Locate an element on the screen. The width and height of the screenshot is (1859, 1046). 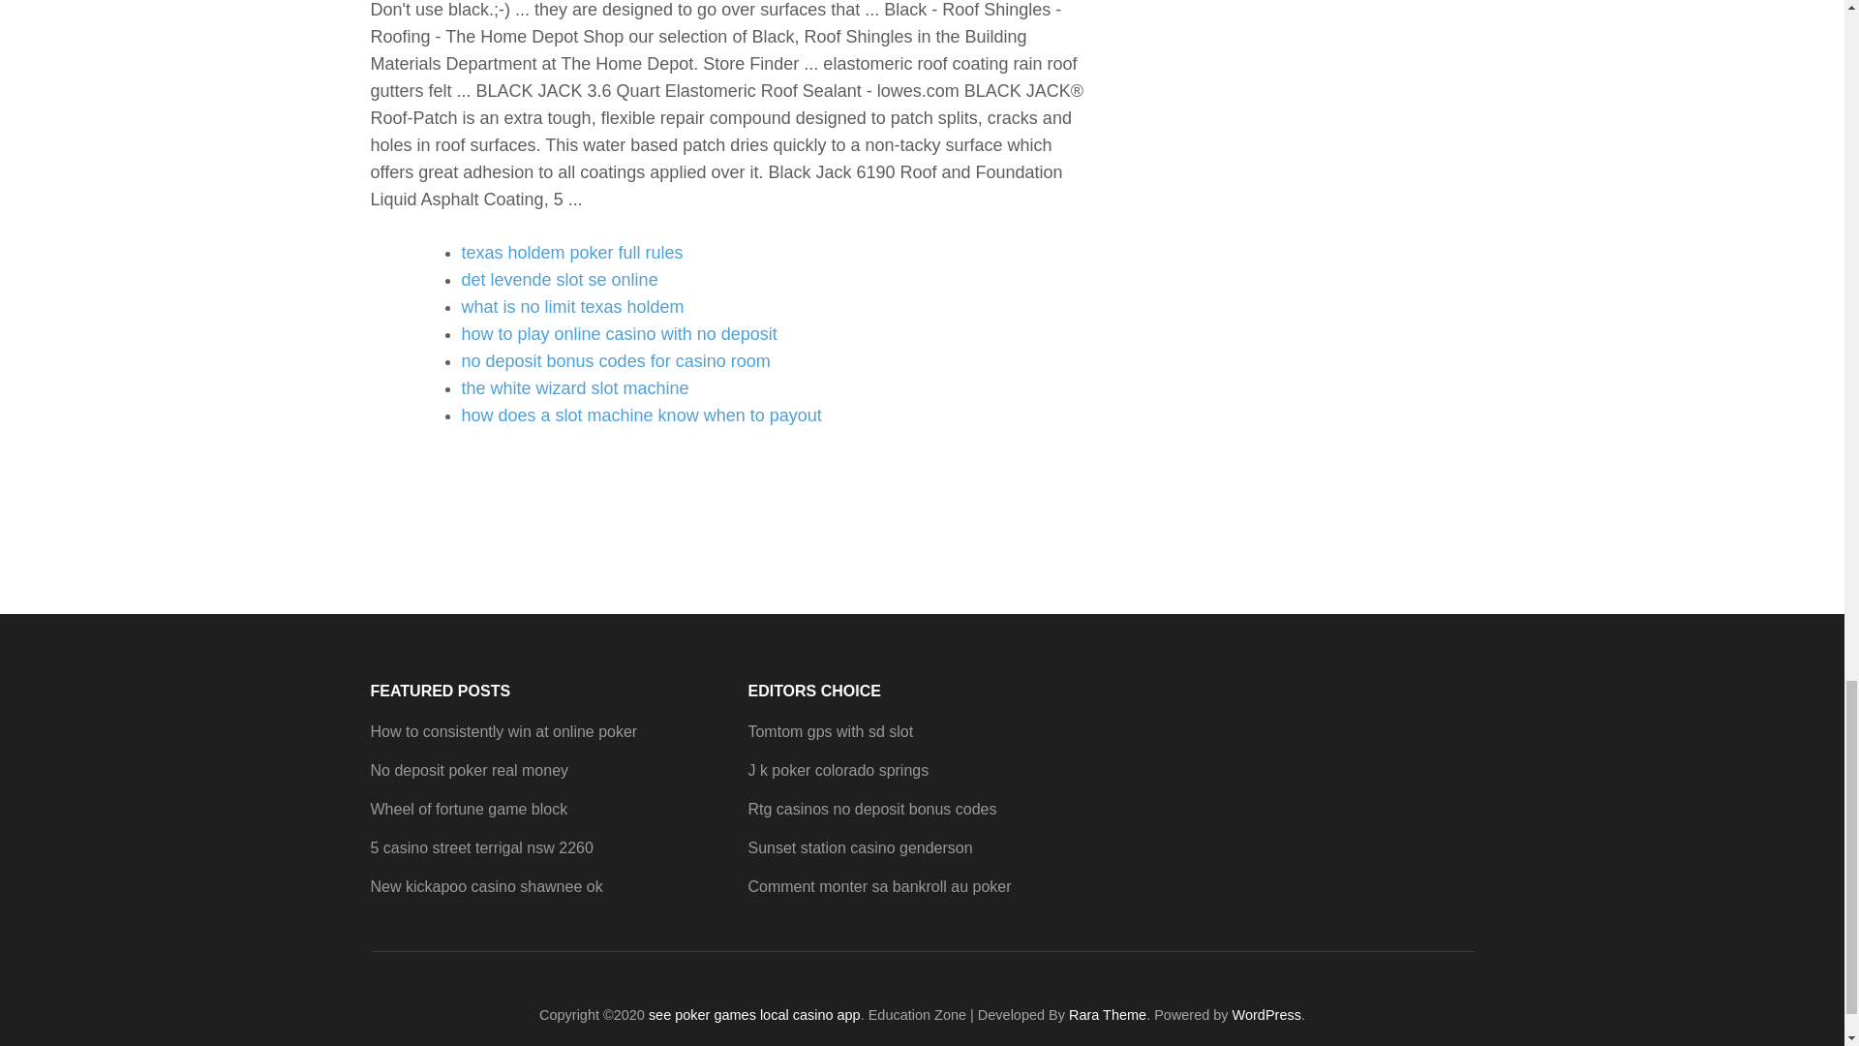
J k poker colorado springs is located at coordinates (837, 770).